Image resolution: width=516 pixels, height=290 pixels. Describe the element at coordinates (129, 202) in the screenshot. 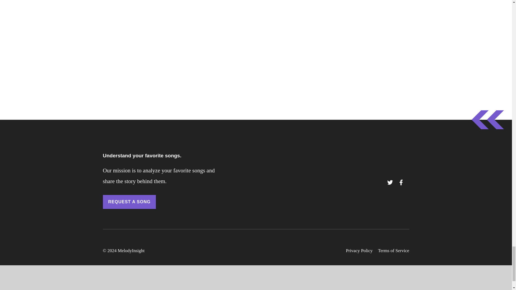

I see `REQUEST A SONG` at that location.